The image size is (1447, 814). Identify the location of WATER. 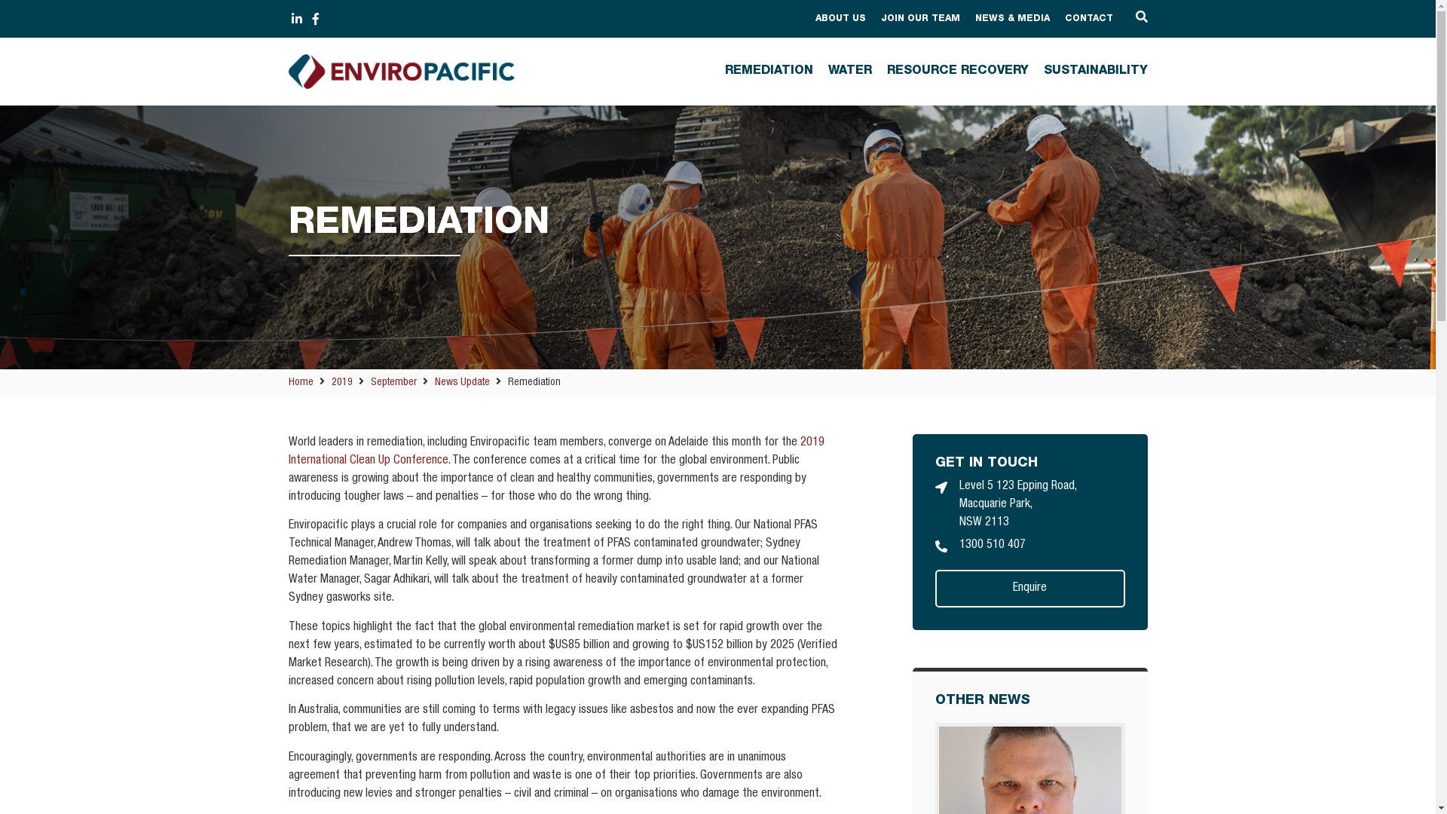
(842, 71).